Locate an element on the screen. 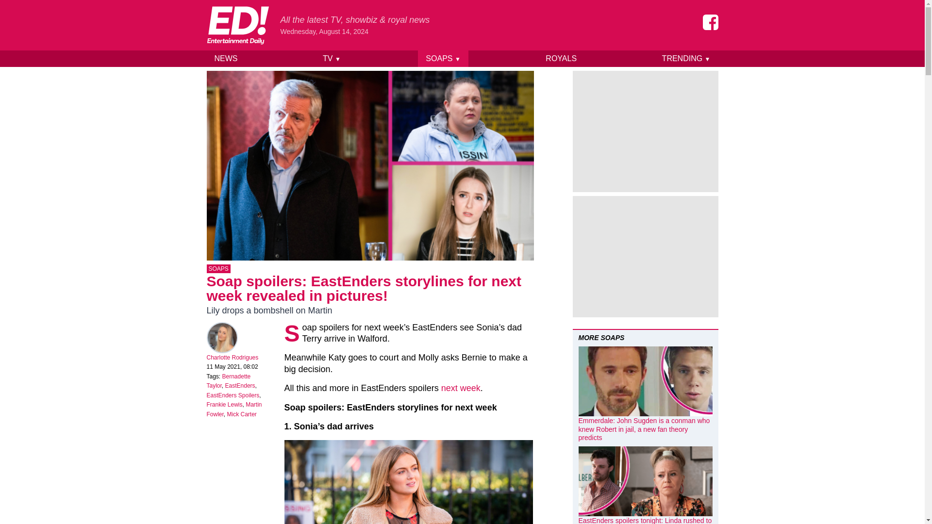 This screenshot has width=932, height=524. EastEnders is located at coordinates (240, 386).